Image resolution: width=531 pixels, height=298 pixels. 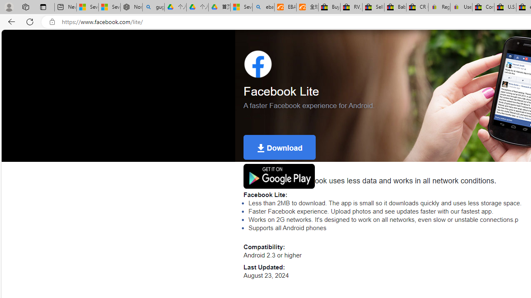 What do you see at coordinates (30, 22) in the screenshot?
I see `Refresh` at bounding box center [30, 22].